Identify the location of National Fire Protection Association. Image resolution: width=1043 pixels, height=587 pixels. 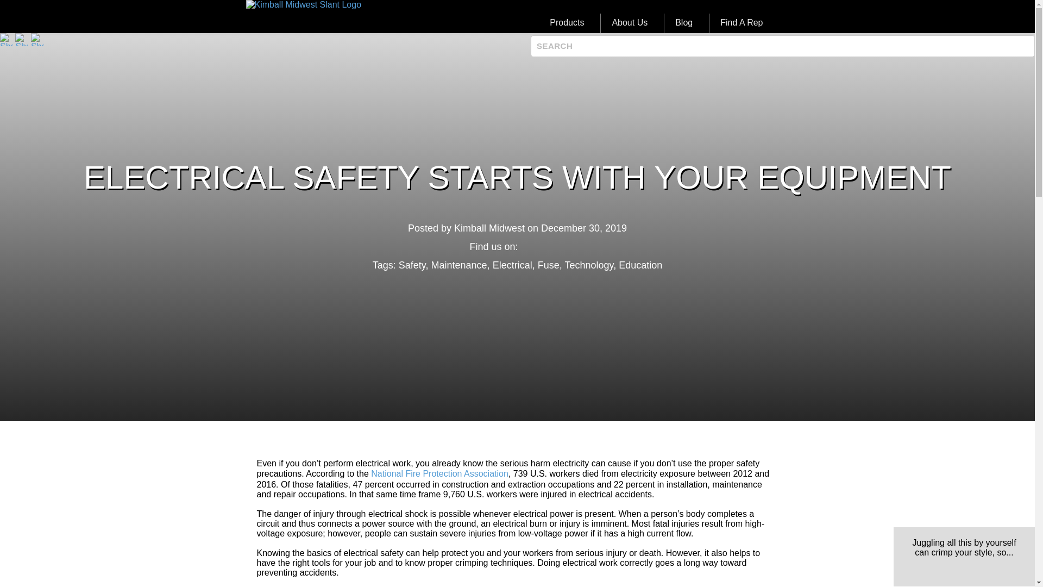
(440, 473).